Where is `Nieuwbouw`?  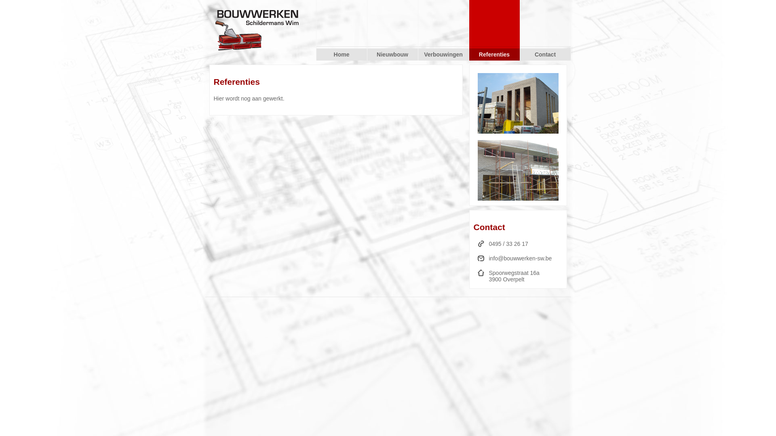 Nieuwbouw is located at coordinates (518, 199).